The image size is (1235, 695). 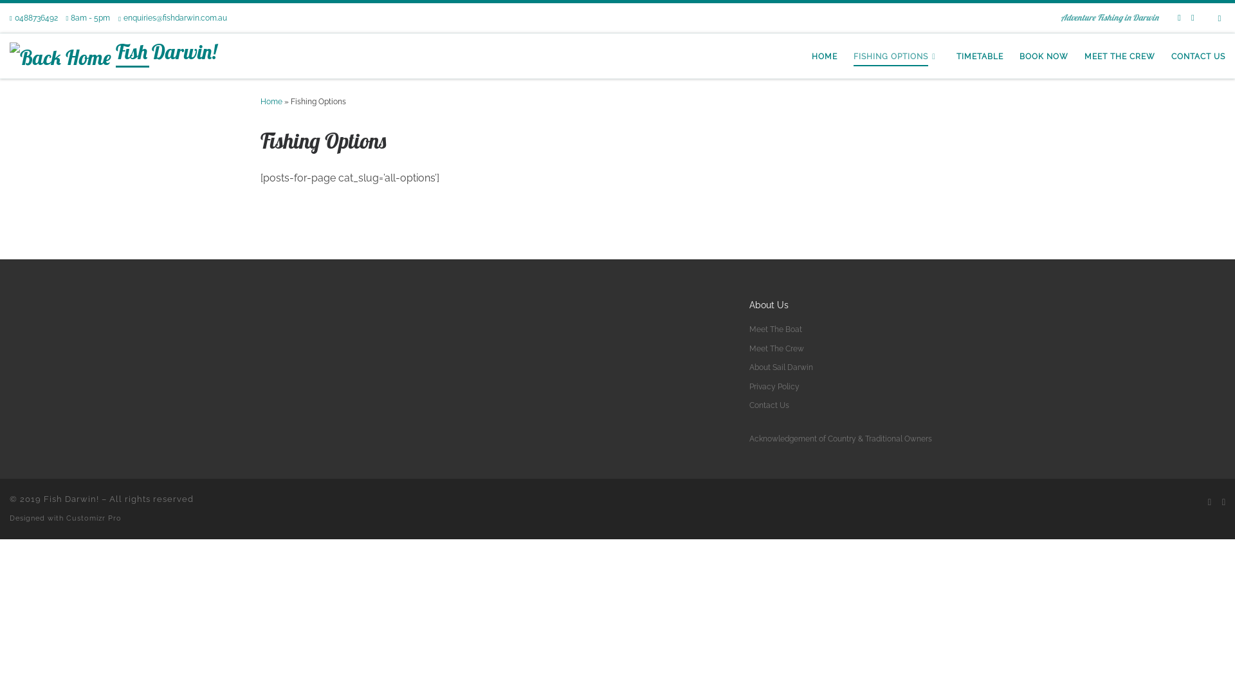 What do you see at coordinates (94, 518) in the screenshot?
I see `Customizr Pro` at bounding box center [94, 518].